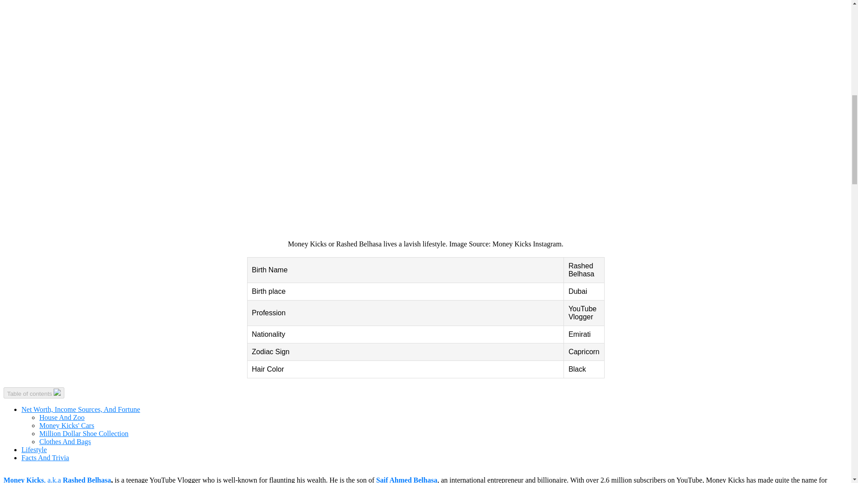 The width and height of the screenshot is (858, 483). Describe the element at coordinates (33, 479) in the screenshot. I see `Money Kicks, a.k.a` at that location.